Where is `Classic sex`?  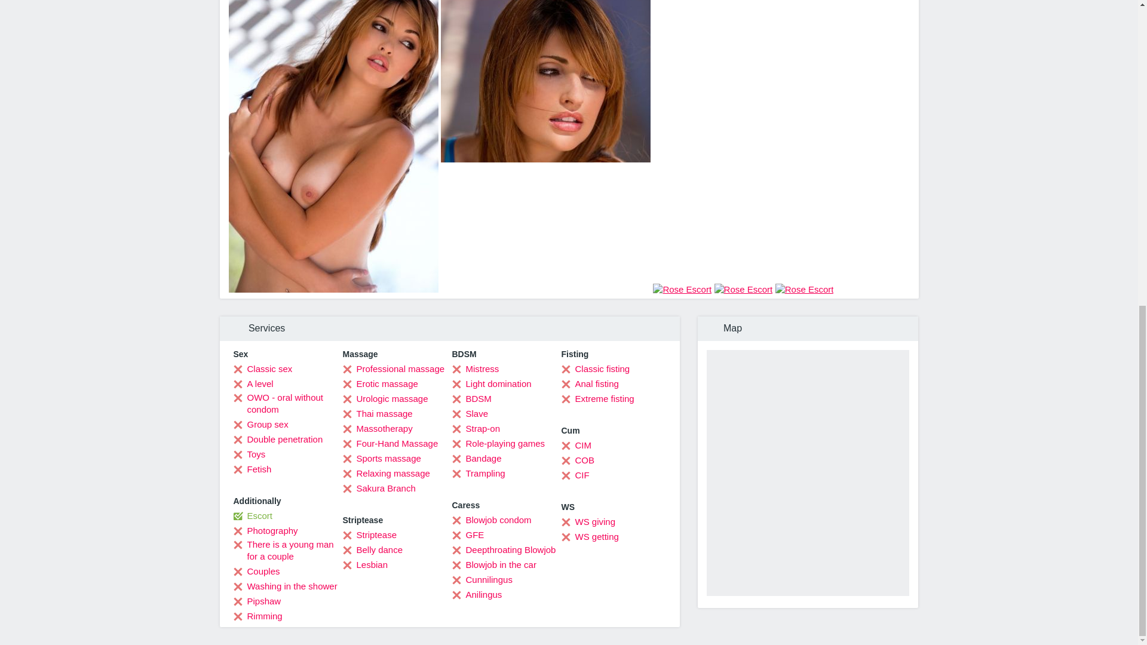 Classic sex is located at coordinates (262, 369).